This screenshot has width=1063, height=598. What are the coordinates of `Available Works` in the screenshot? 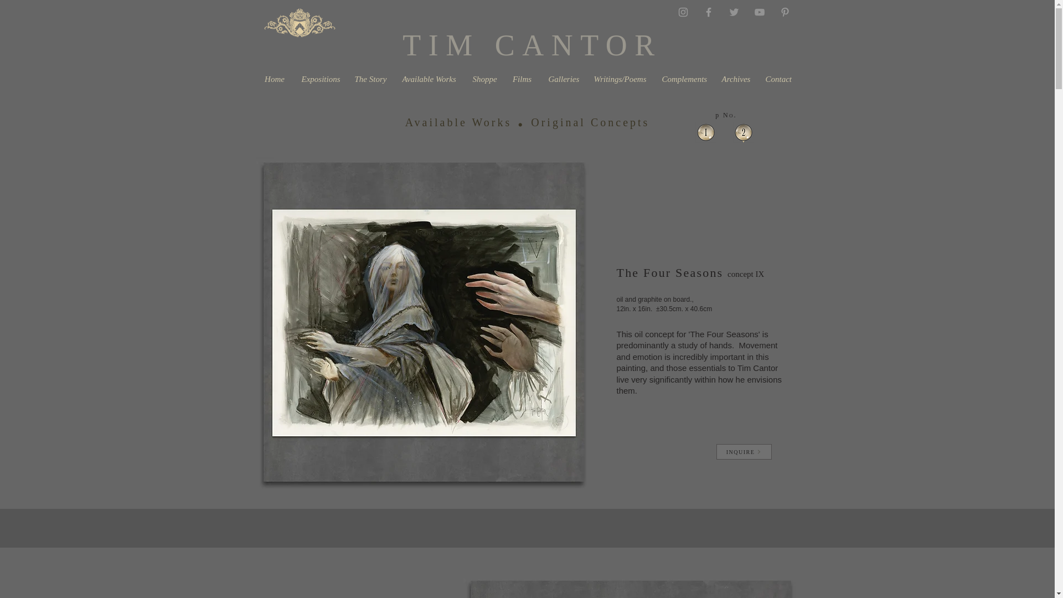 It's located at (430, 79).